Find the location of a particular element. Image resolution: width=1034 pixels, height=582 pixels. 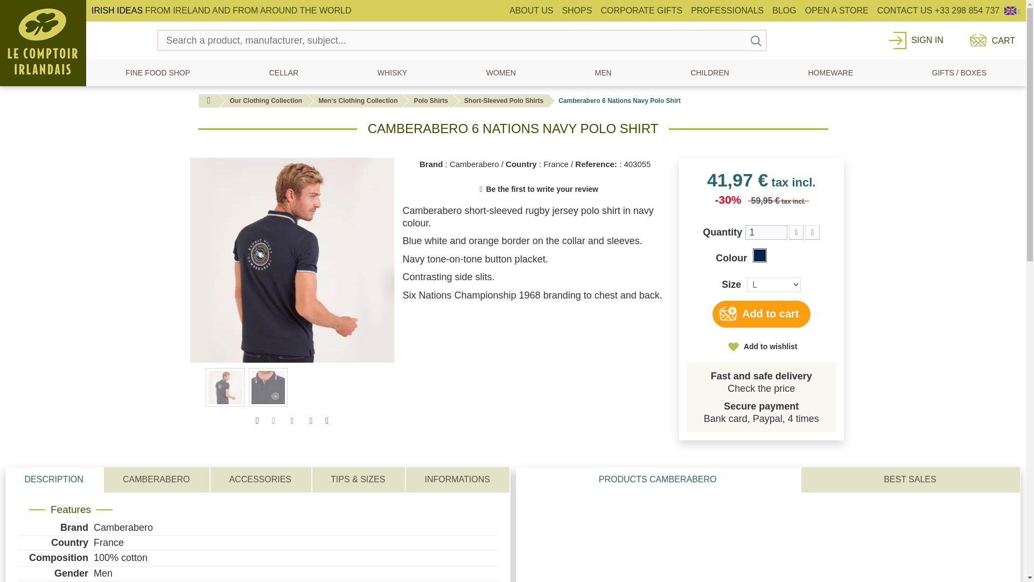

FINE FOOD SHOP is located at coordinates (157, 72).